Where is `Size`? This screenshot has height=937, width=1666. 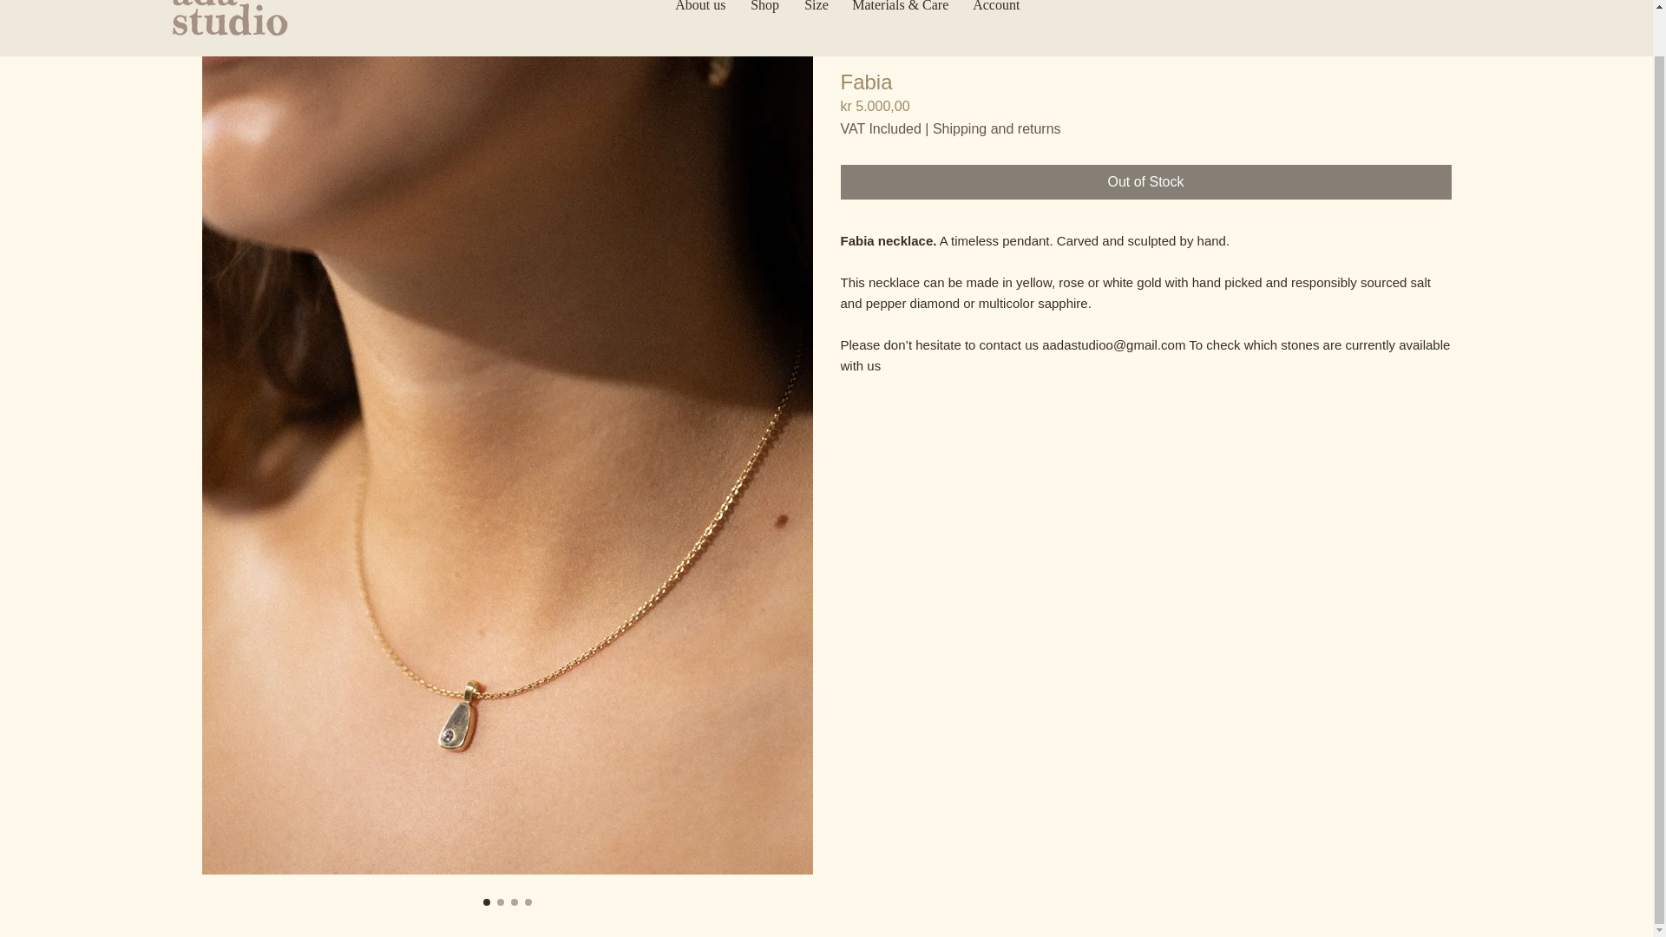 Size is located at coordinates (816, 16).